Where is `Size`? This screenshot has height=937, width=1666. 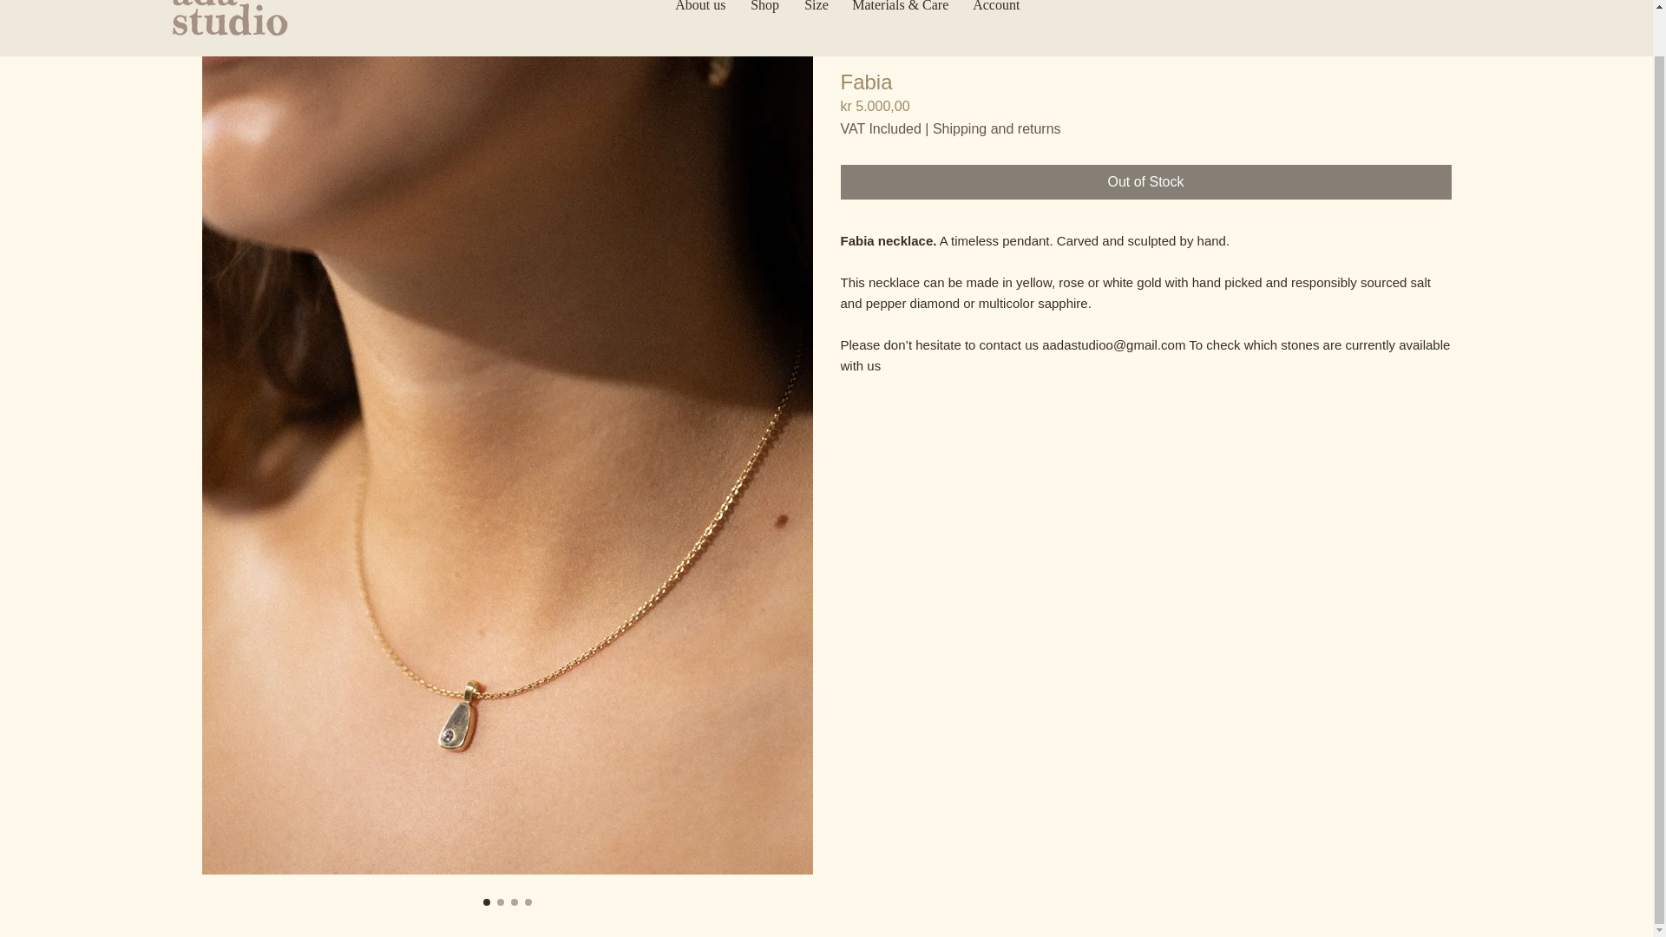 Size is located at coordinates (816, 16).